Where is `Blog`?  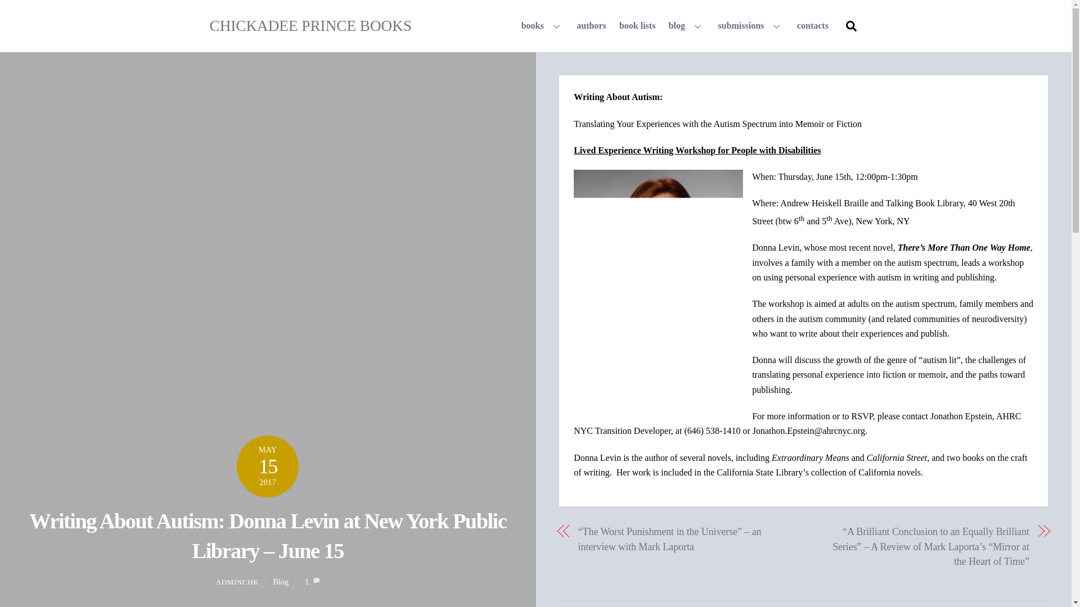 Blog is located at coordinates (280, 582).